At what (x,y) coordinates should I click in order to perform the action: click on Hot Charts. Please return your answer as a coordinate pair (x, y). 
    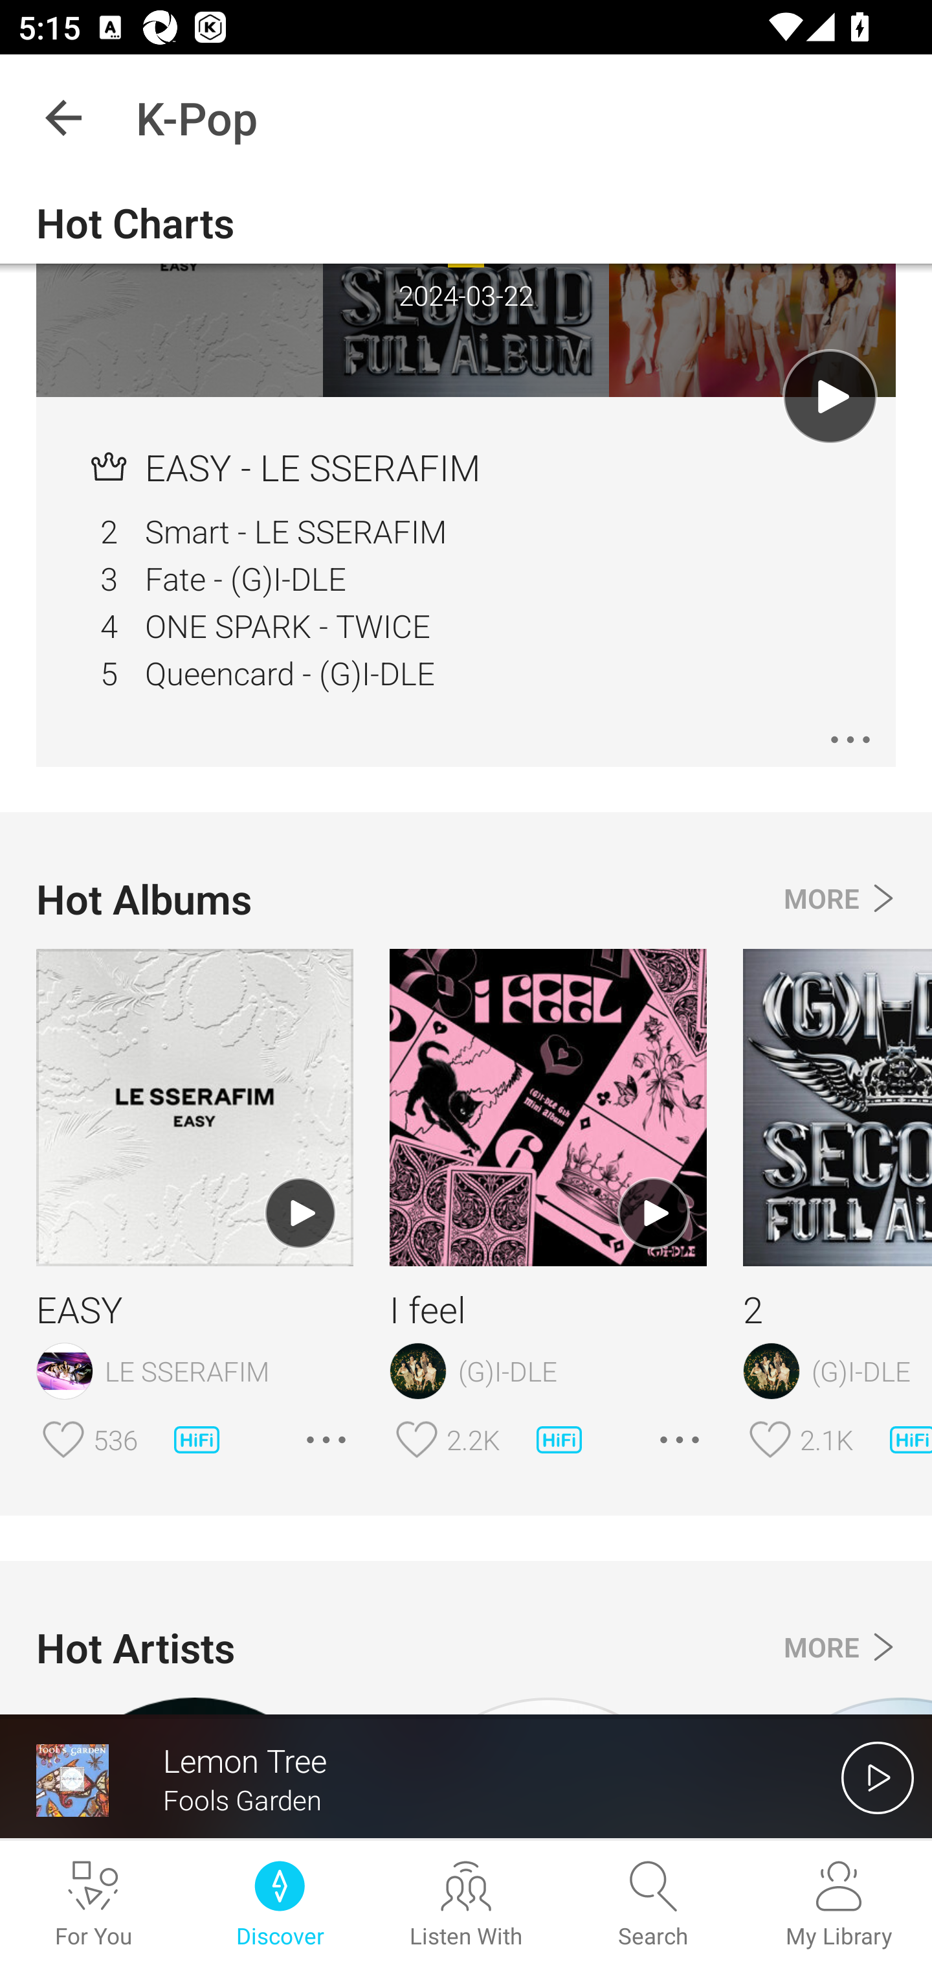
    Looking at the image, I should click on (466, 222).